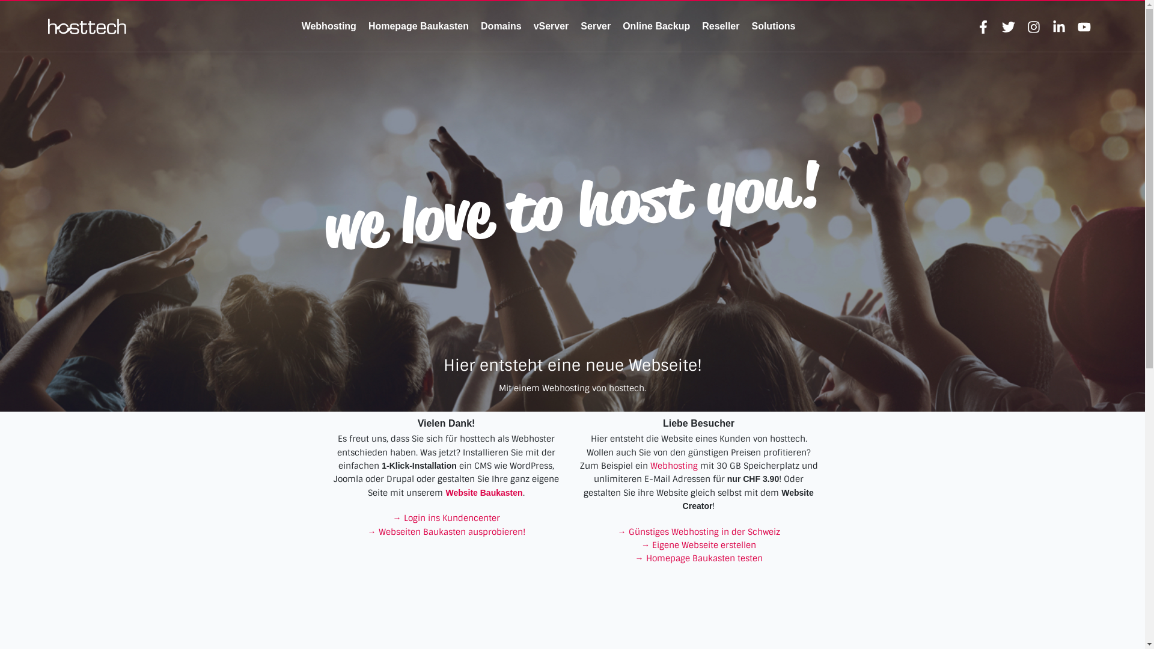 This screenshot has width=1154, height=649. I want to click on Domains, so click(501, 26).